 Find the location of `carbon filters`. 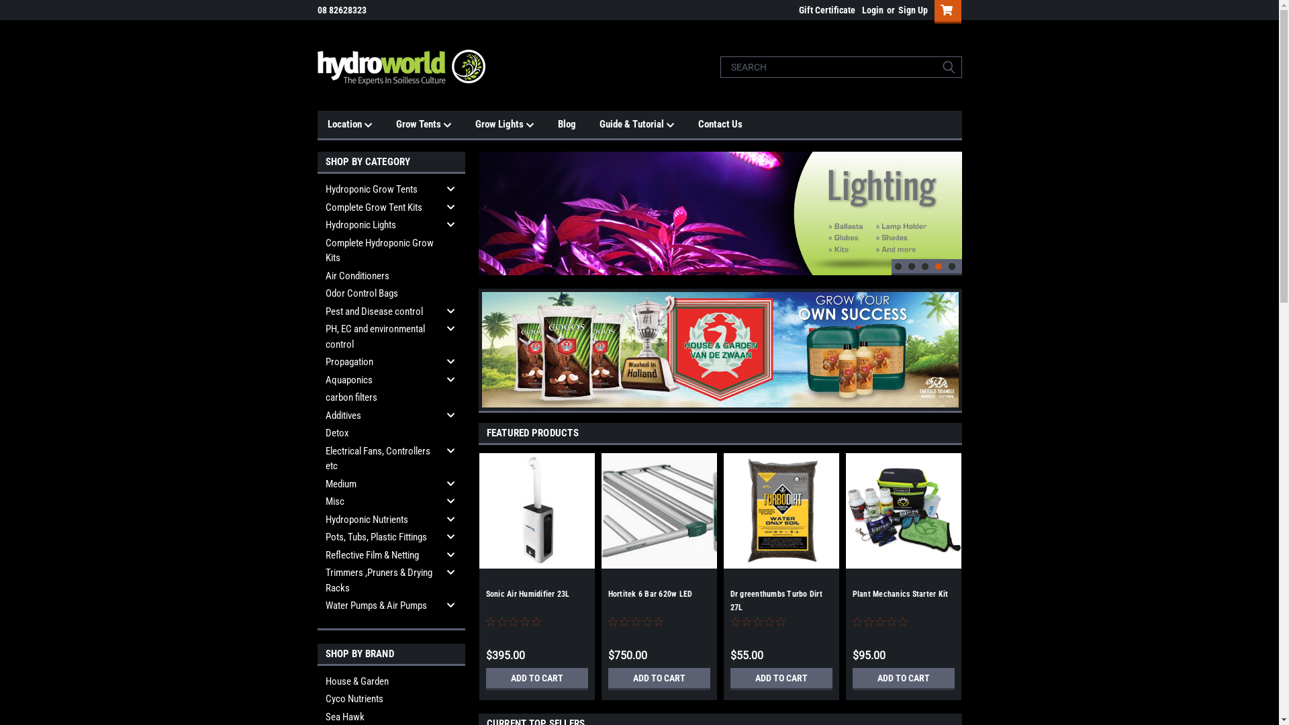

carbon filters is located at coordinates (380, 397).